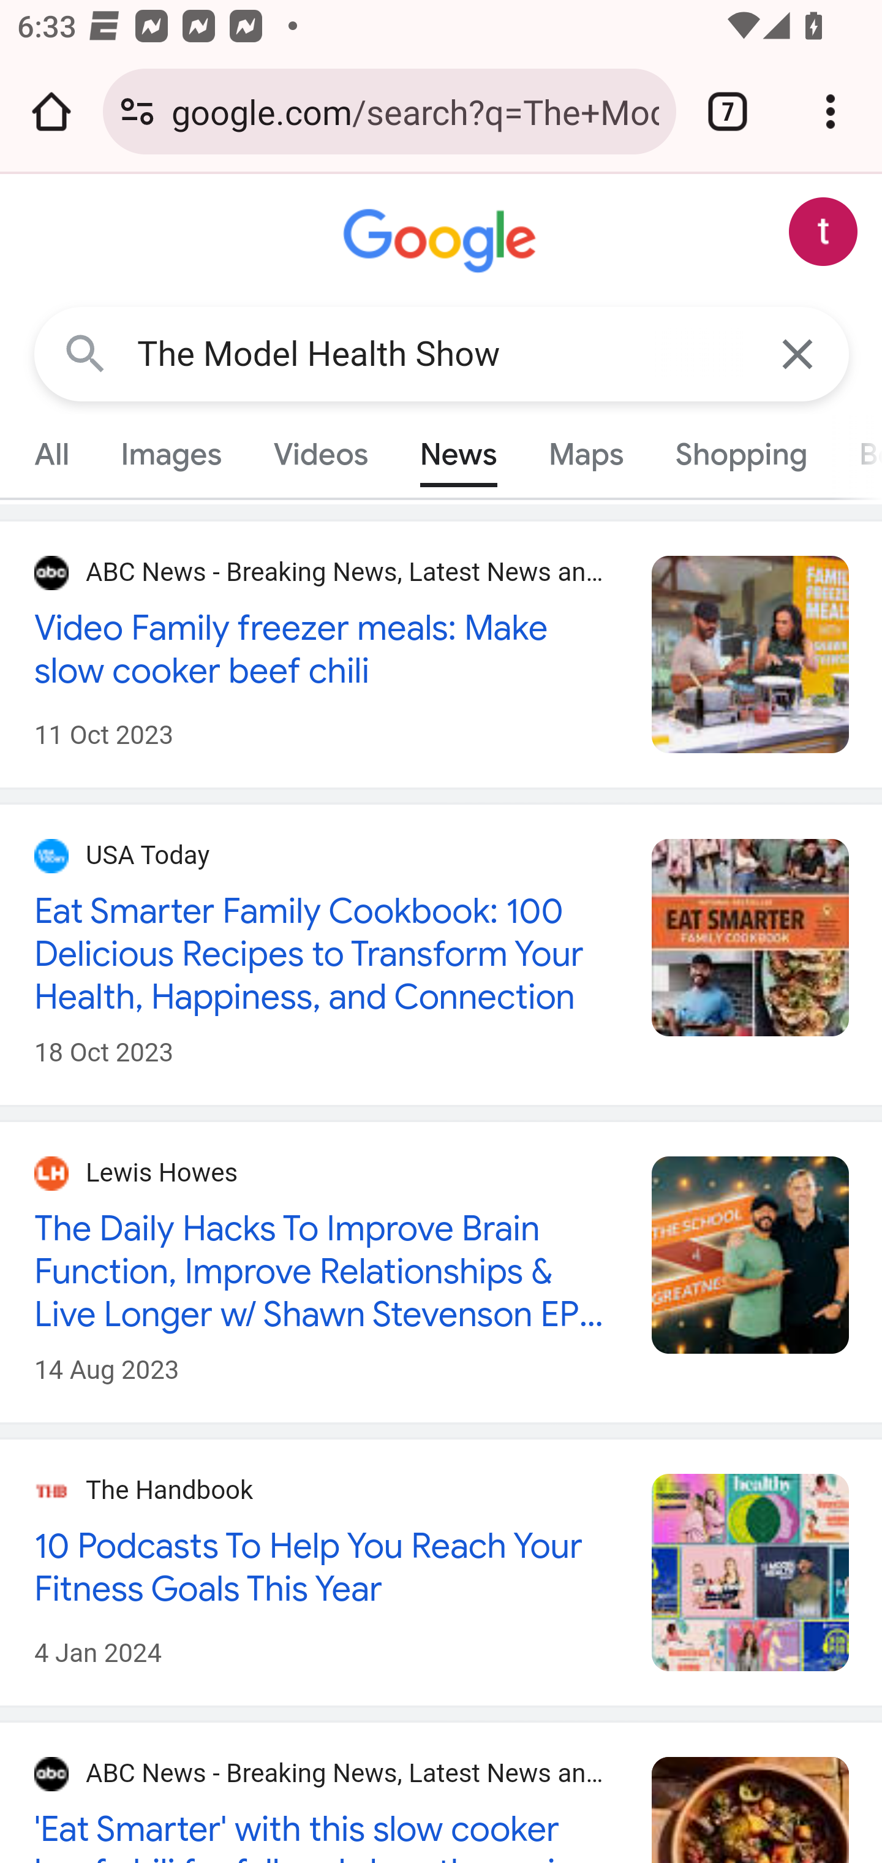  Describe the element at coordinates (740, 454) in the screenshot. I see `Shopping` at that location.